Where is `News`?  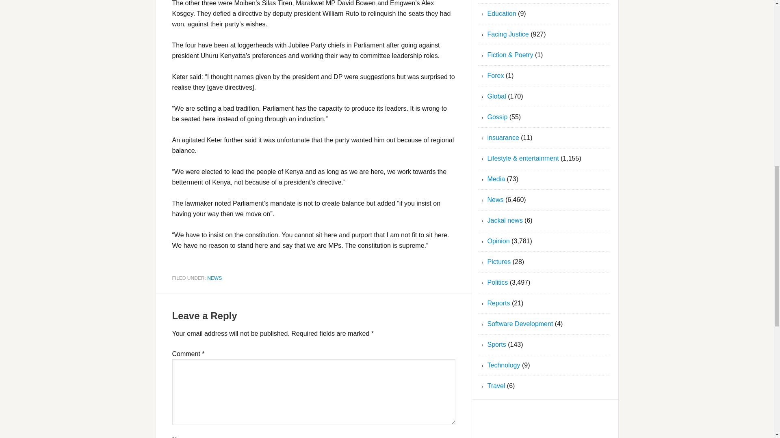 News is located at coordinates (496, 200).